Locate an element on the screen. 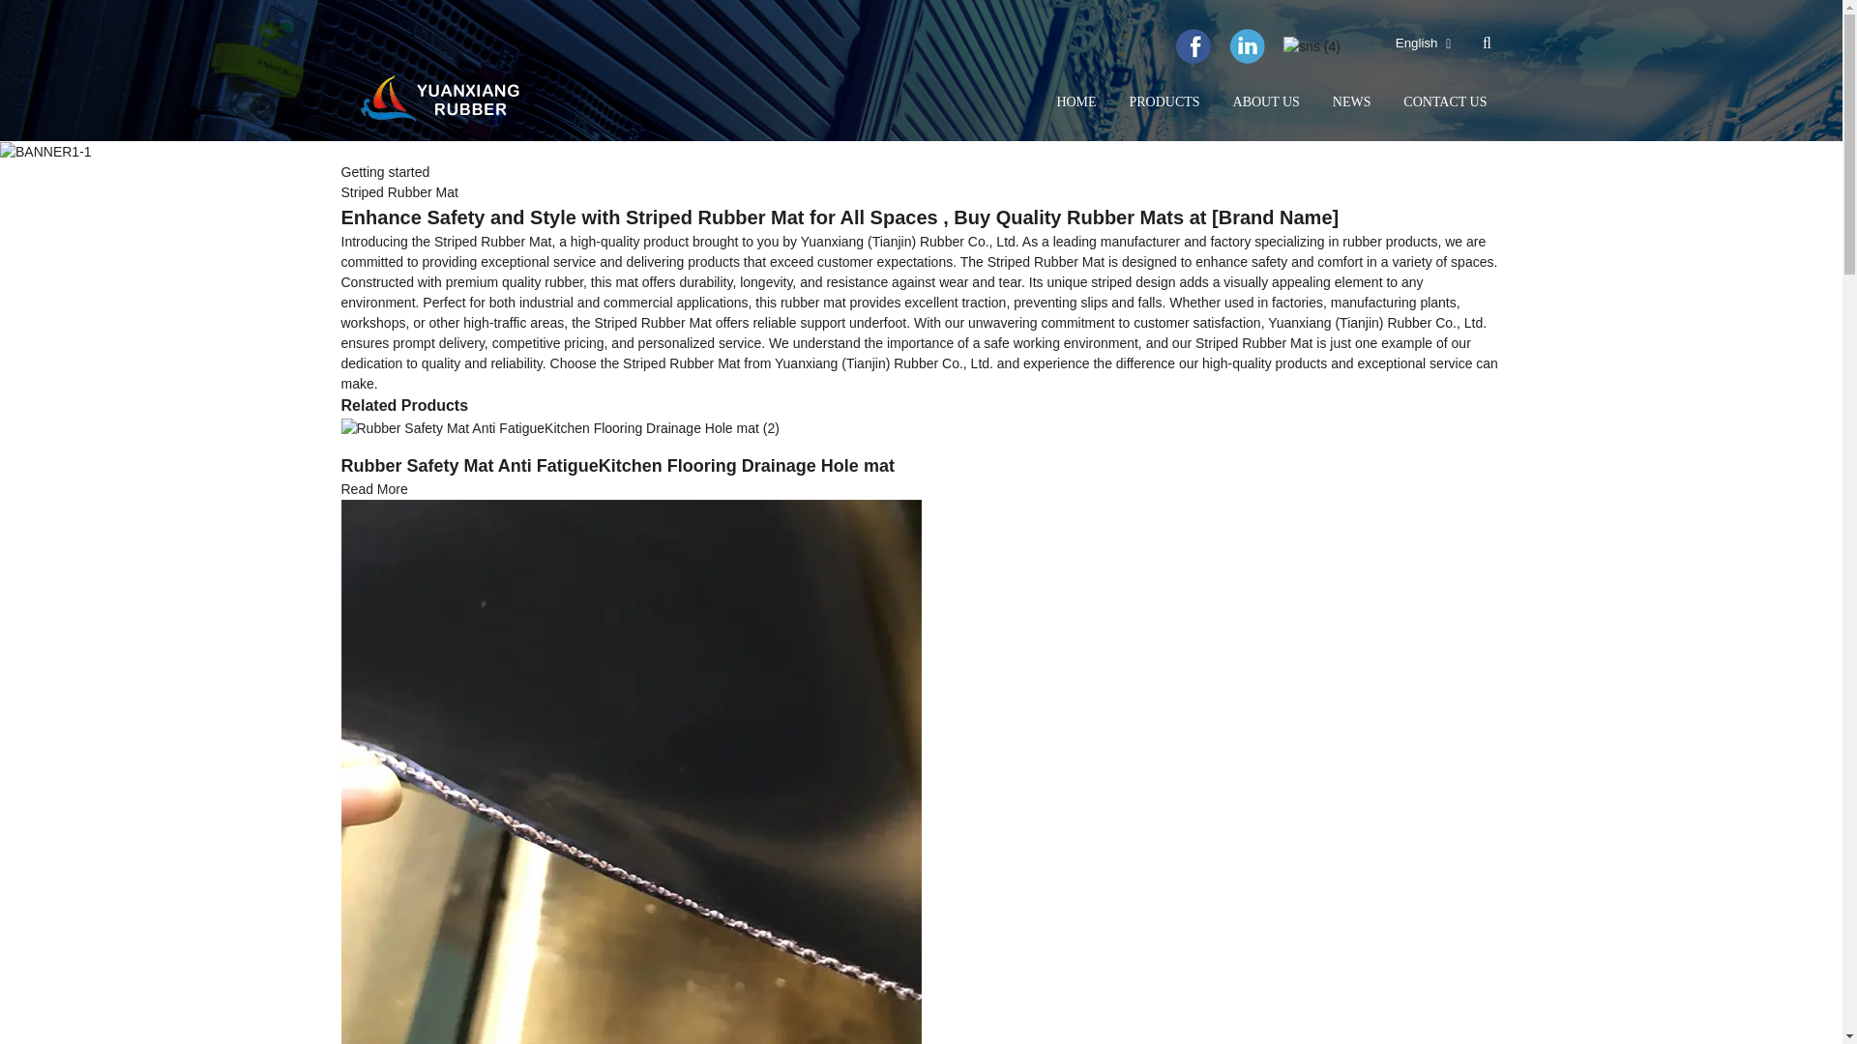  ABOUT US is located at coordinates (1266, 101).